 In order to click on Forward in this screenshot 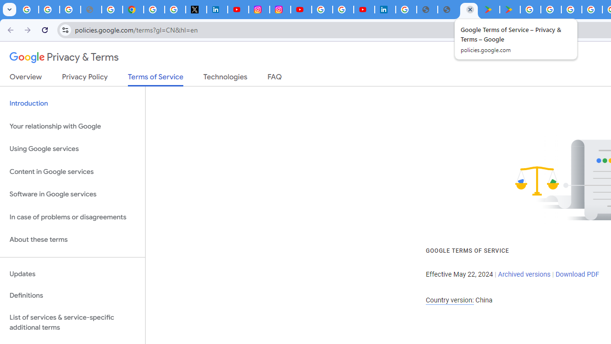, I will do `click(28, 30)`.